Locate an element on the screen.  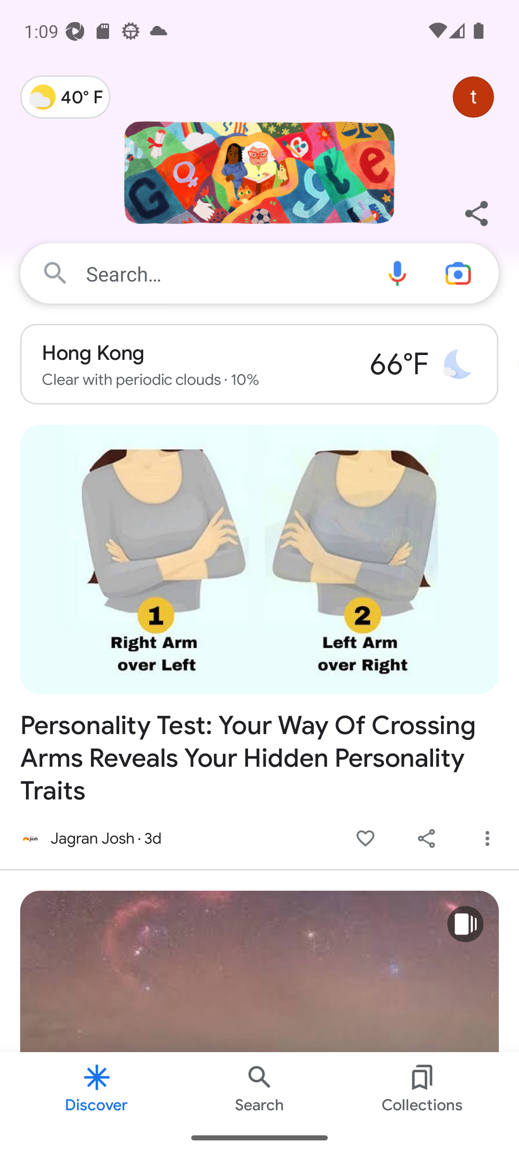
Like is located at coordinates (365, 839).